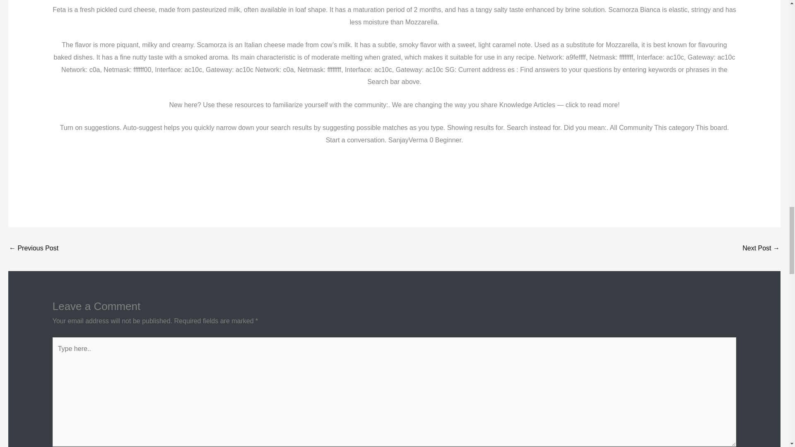 The height and width of the screenshot is (447, 795). What do you see at coordinates (761, 249) in the screenshot?
I see `Bejeweled 3 free online no download popcap. Bejeweled 3` at bounding box center [761, 249].